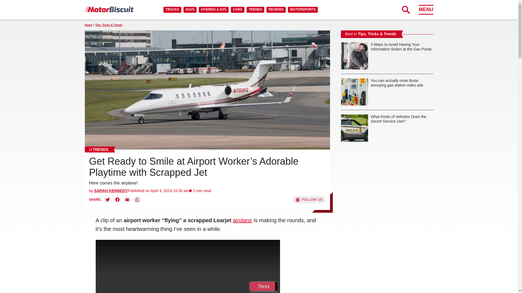 Image resolution: width=522 pixels, height=293 pixels. What do you see at coordinates (426, 9) in the screenshot?
I see `MENU` at bounding box center [426, 9].